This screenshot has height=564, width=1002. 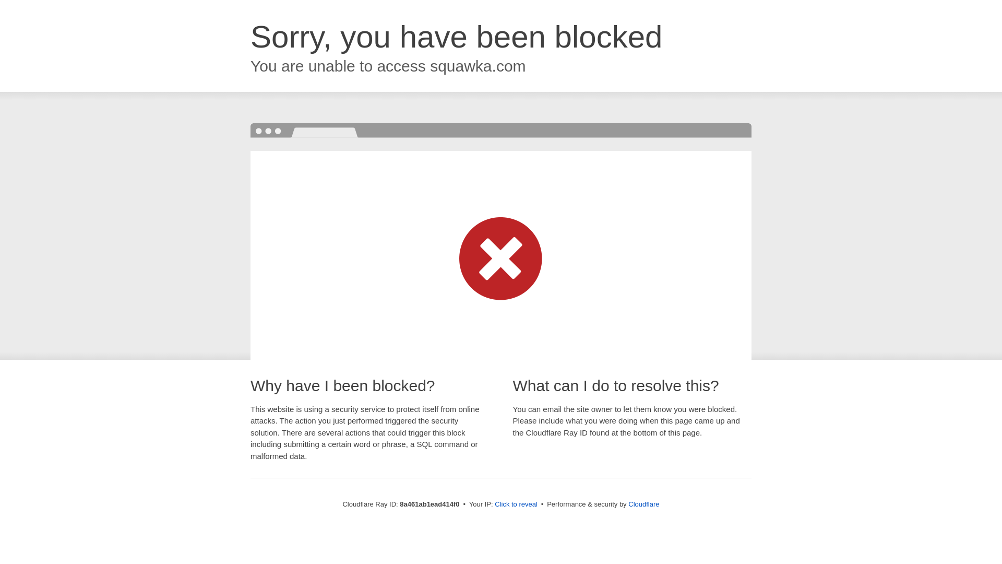 What do you see at coordinates (516, 504) in the screenshot?
I see `Click to reveal` at bounding box center [516, 504].